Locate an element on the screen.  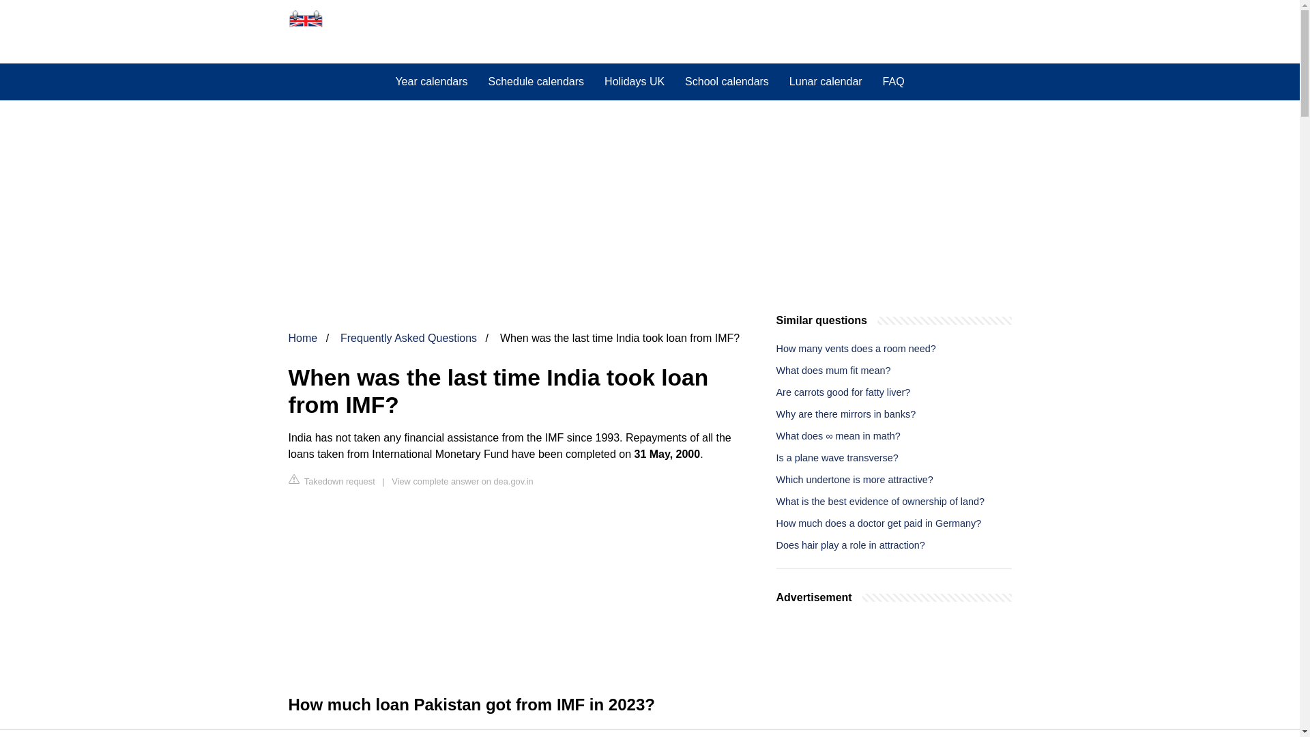
Year calendars is located at coordinates (431, 81).